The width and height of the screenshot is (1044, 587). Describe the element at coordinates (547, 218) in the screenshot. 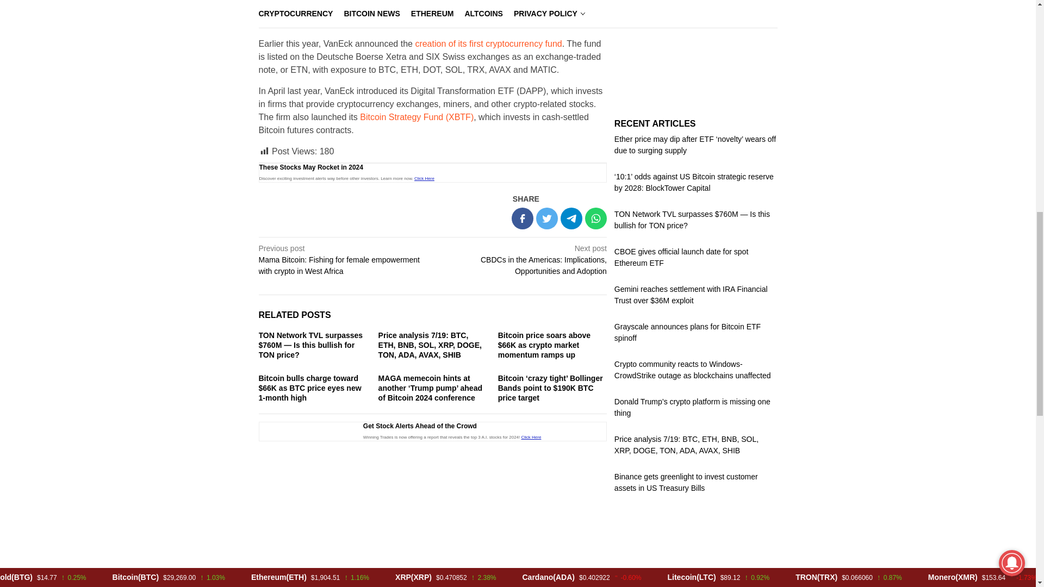

I see `Tweet this` at that location.